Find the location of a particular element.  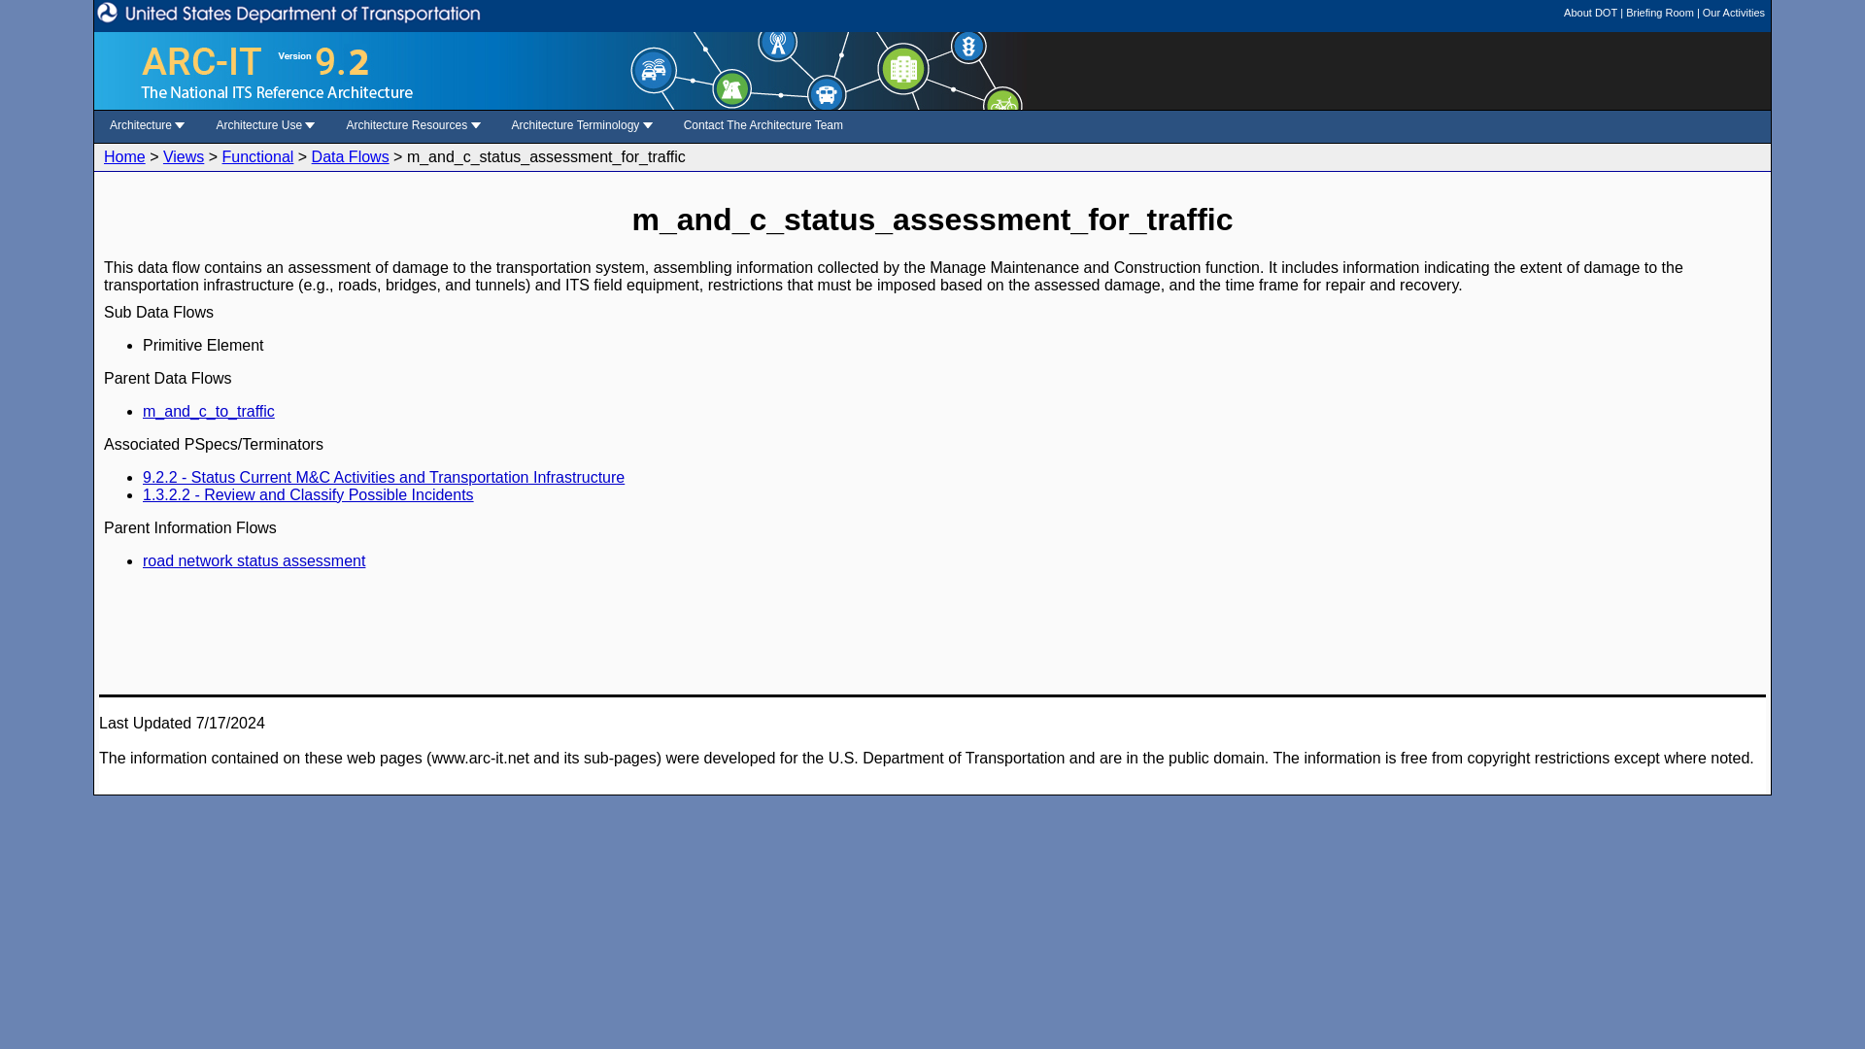

Architecture Terminology     is located at coordinates (582, 125).